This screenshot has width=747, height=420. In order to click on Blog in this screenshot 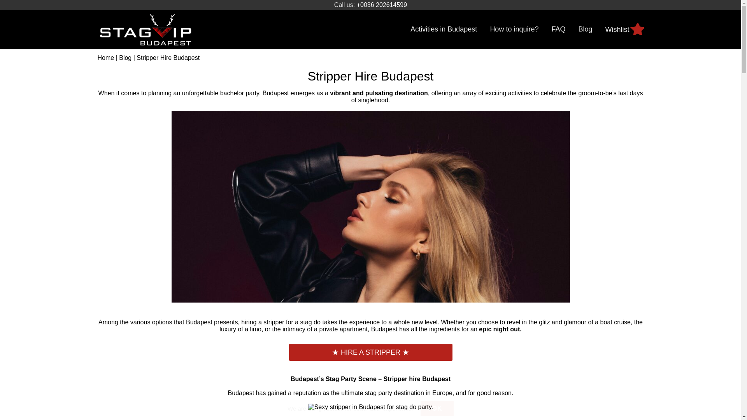, I will do `click(624, 30)`.